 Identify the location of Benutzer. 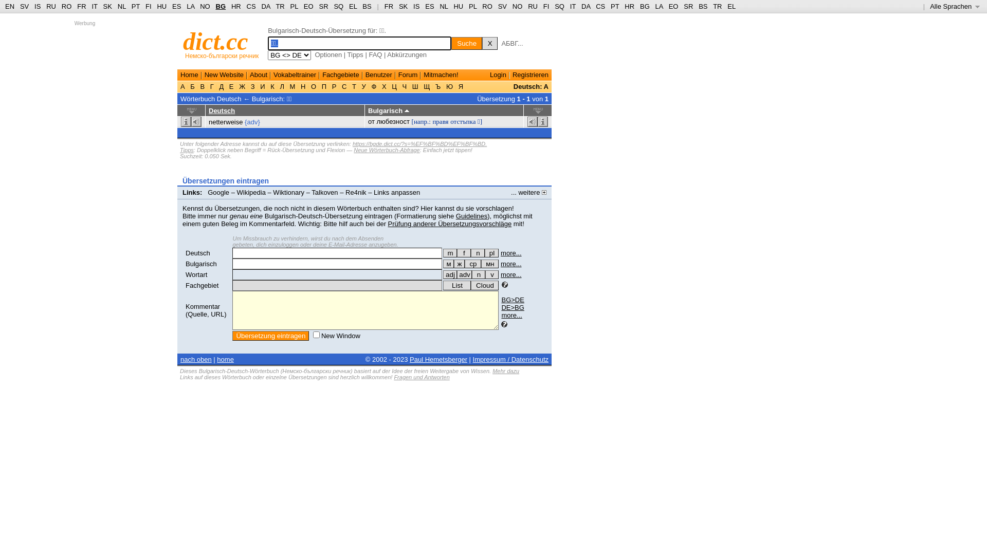
(379, 75).